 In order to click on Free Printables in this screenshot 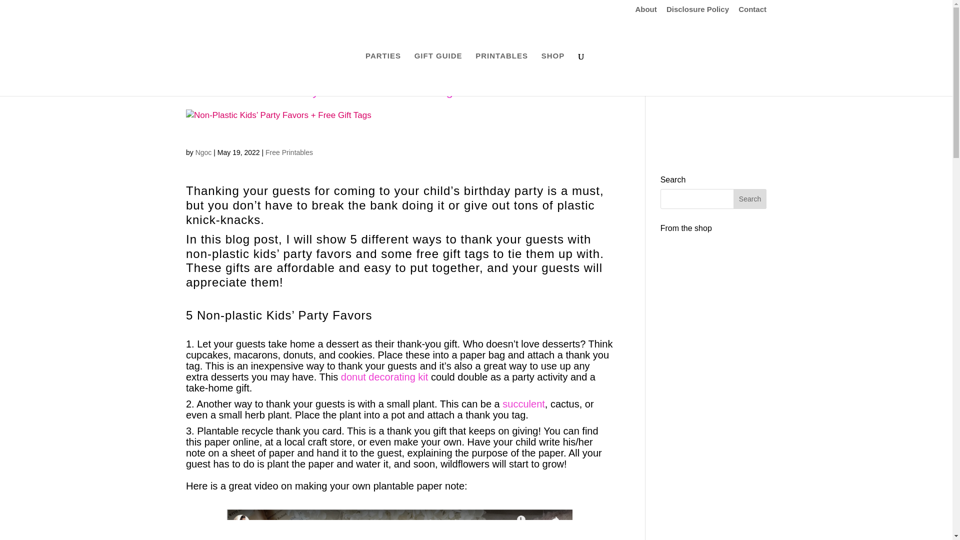, I will do `click(289, 152)`.